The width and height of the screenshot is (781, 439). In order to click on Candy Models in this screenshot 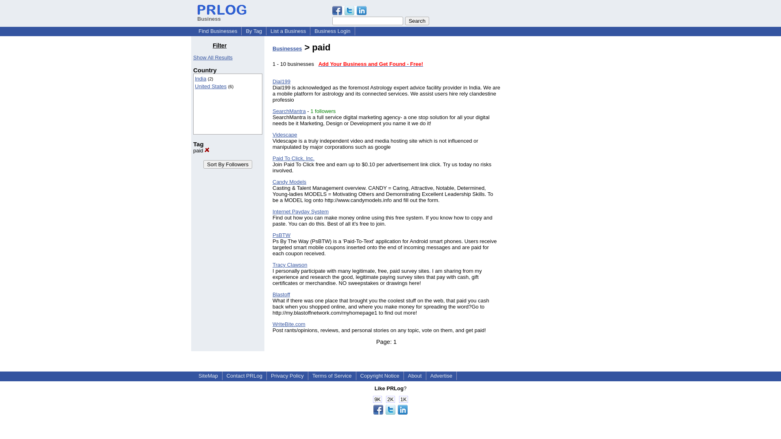, I will do `click(289, 181)`.